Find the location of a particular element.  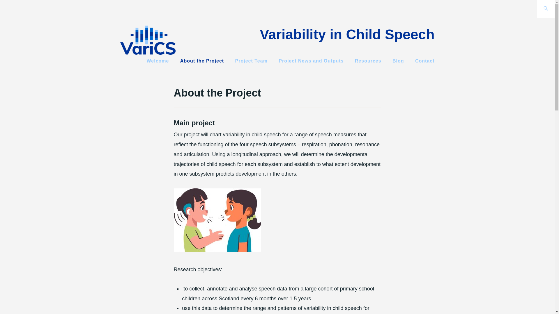

Search is located at coordinates (18, 8).